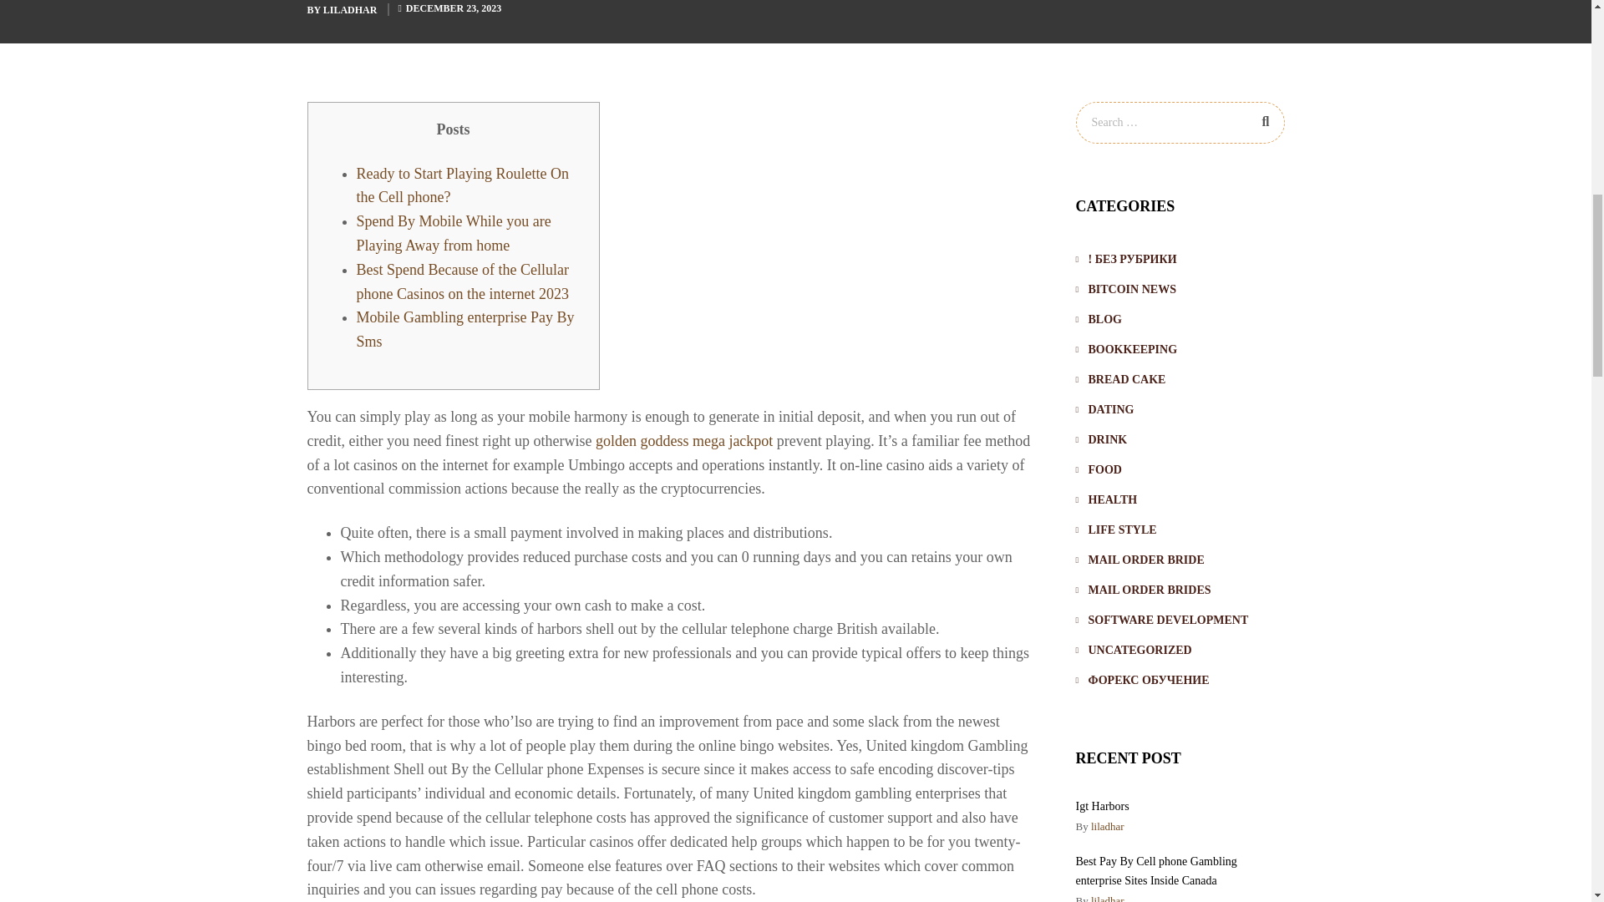 The image size is (1604, 902). What do you see at coordinates (1101, 439) in the screenshot?
I see `DRINK` at bounding box center [1101, 439].